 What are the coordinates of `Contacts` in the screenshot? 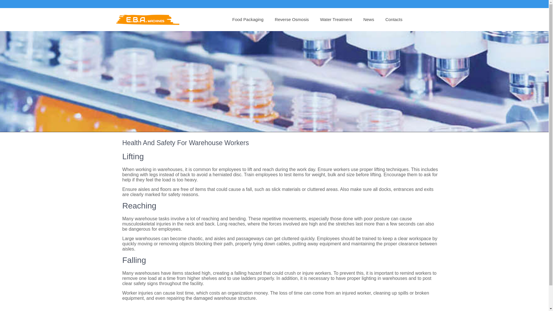 It's located at (393, 20).